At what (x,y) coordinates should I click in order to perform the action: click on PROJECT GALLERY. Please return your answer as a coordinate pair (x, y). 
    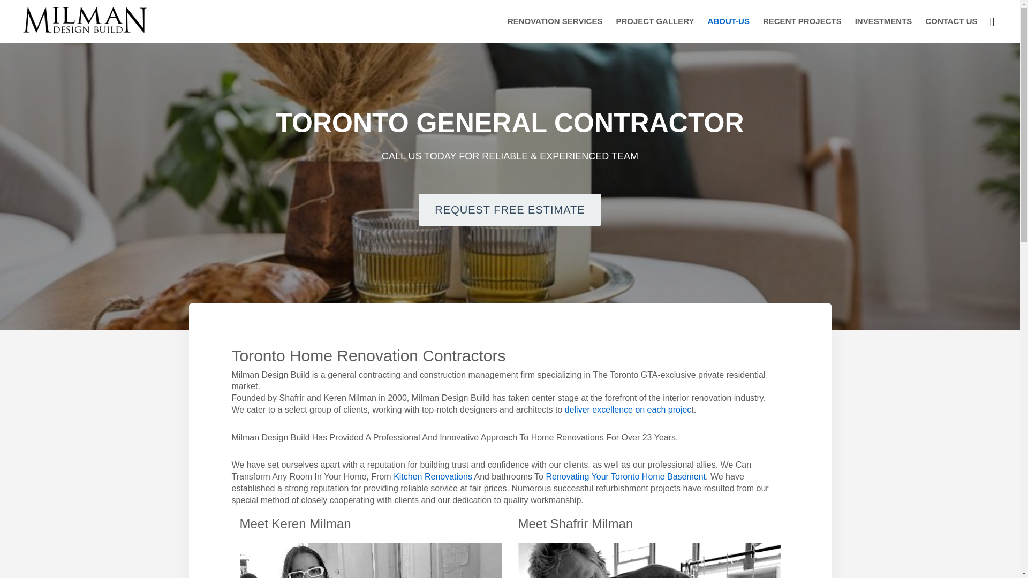
    Looking at the image, I should click on (654, 20).